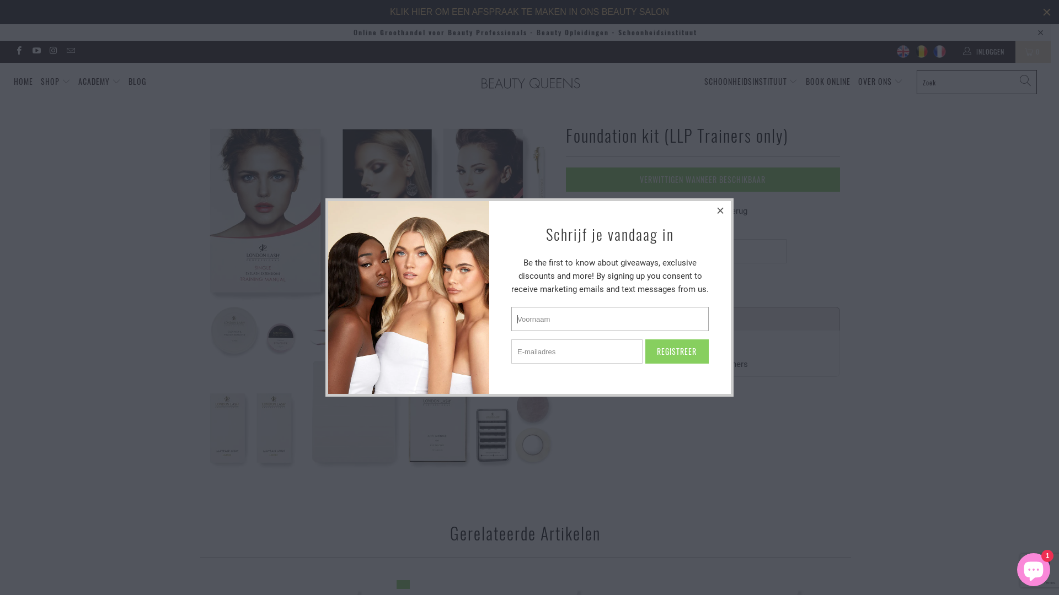  I want to click on Beauty Queens on Facebook, so click(19, 52).